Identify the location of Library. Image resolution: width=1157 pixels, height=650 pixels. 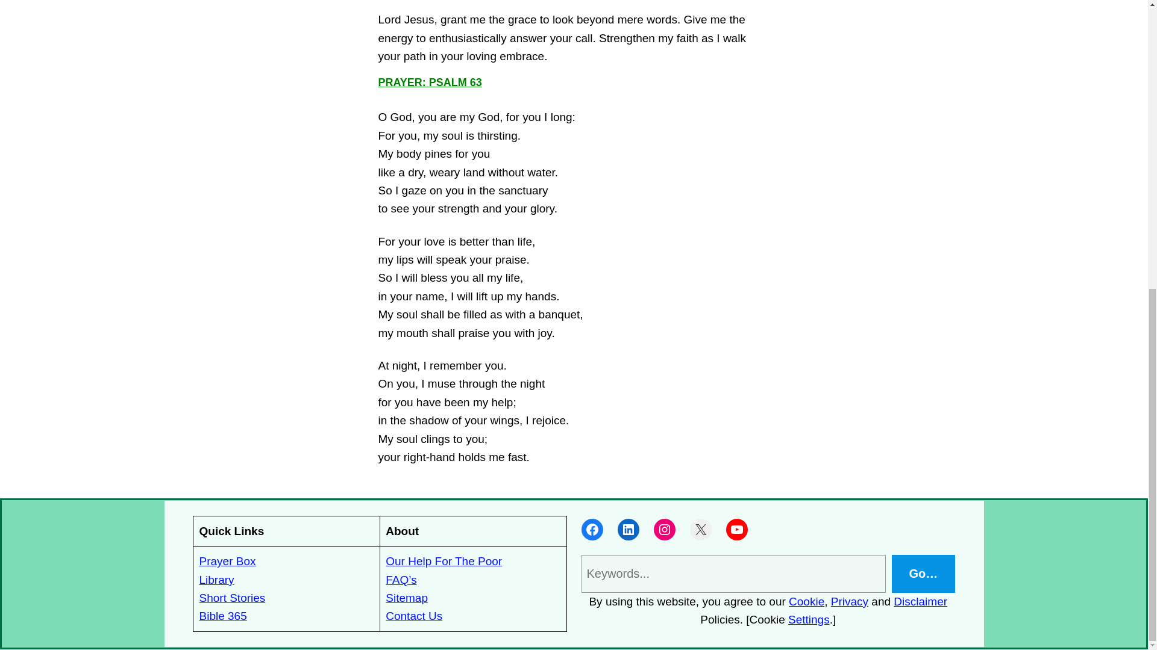
(216, 580).